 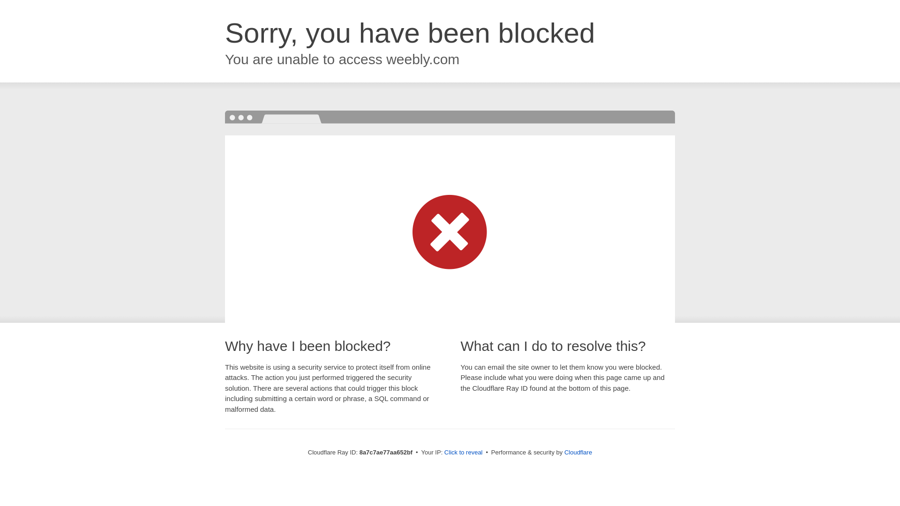 What do you see at coordinates (463, 453) in the screenshot?
I see `Click to reveal` at bounding box center [463, 453].